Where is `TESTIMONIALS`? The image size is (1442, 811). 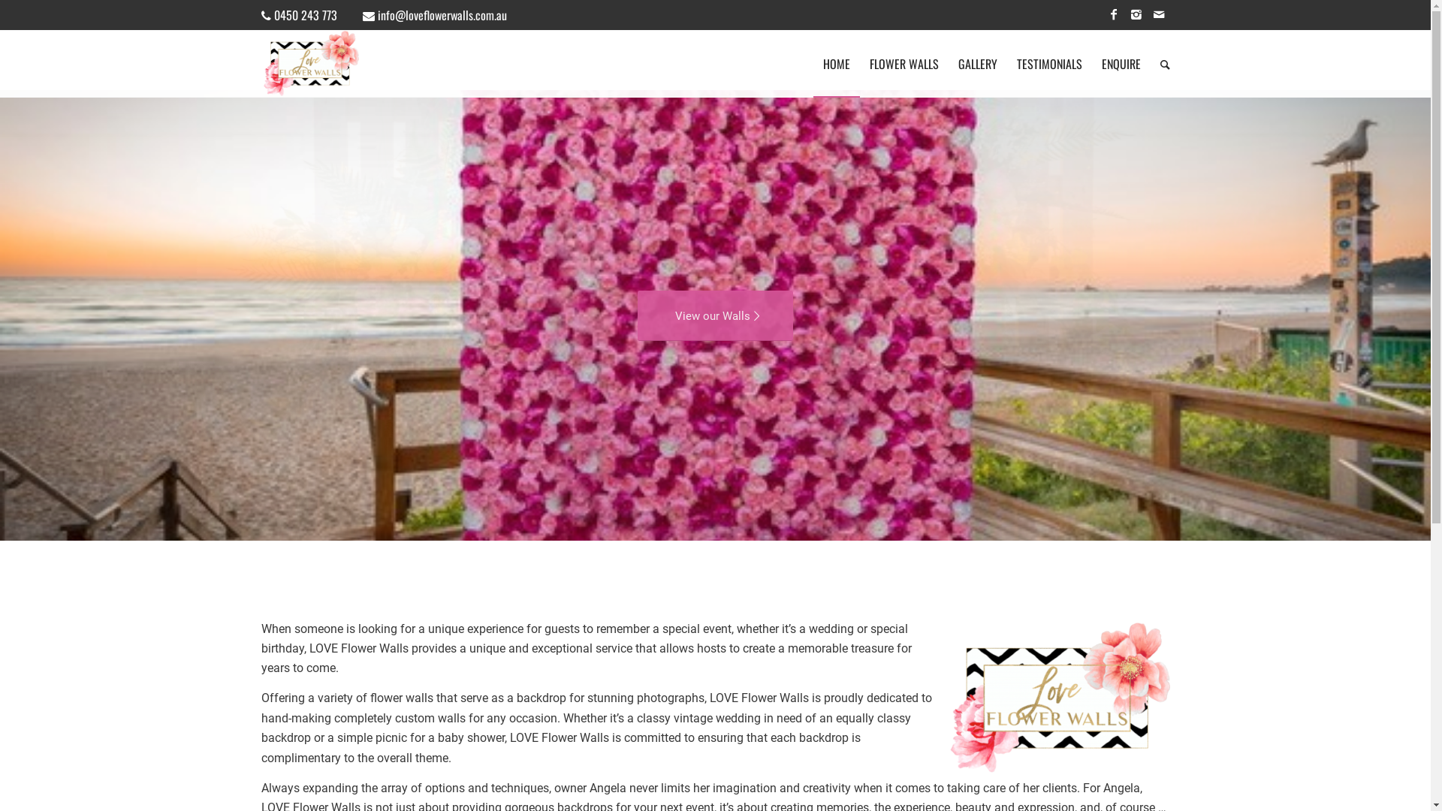
TESTIMONIALS is located at coordinates (1048, 64).